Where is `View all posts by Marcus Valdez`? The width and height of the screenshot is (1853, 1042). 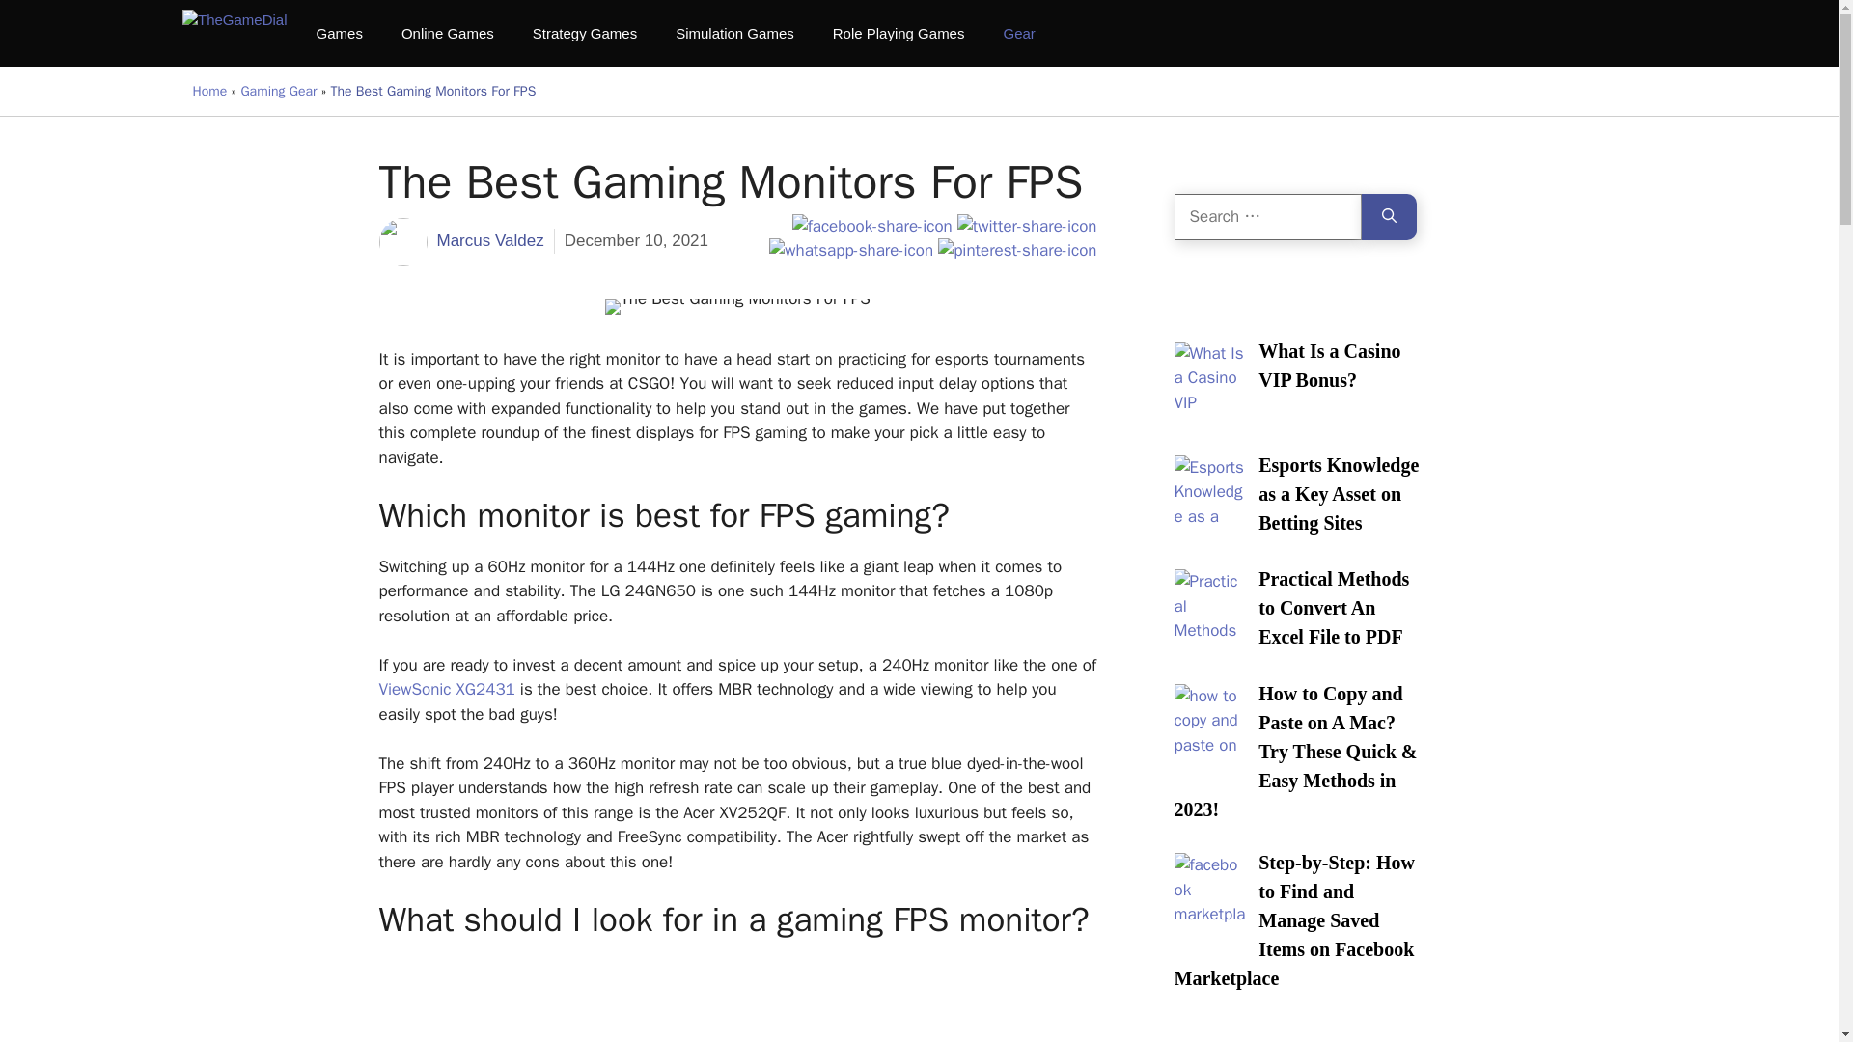 View all posts by Marcus Valdez is located at coordinates (488, 240).